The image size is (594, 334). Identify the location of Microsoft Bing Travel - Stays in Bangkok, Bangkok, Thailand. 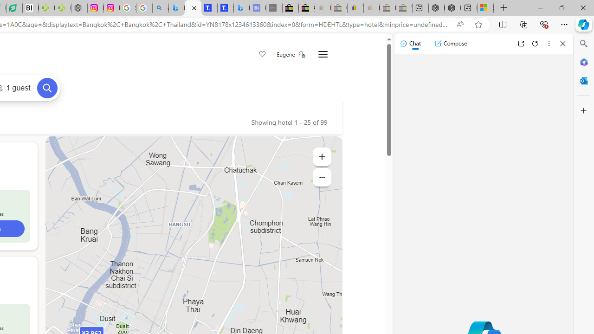
(193, 8).